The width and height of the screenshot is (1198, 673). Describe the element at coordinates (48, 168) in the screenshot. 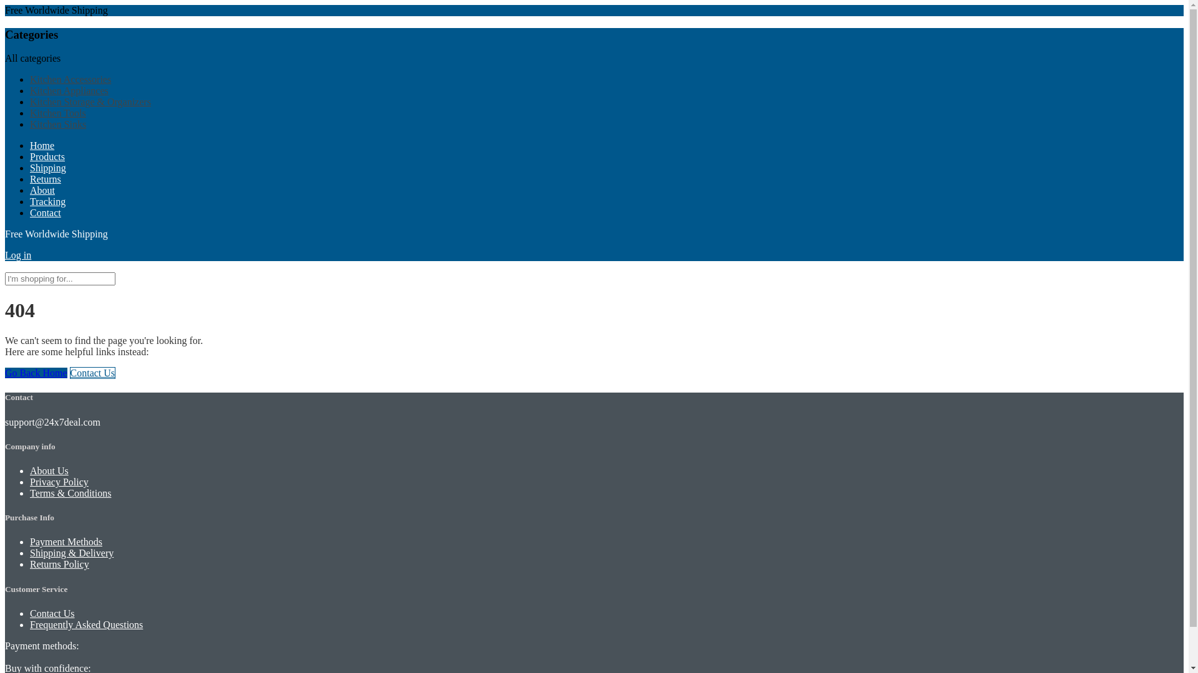

I see `Shipping` at that location.